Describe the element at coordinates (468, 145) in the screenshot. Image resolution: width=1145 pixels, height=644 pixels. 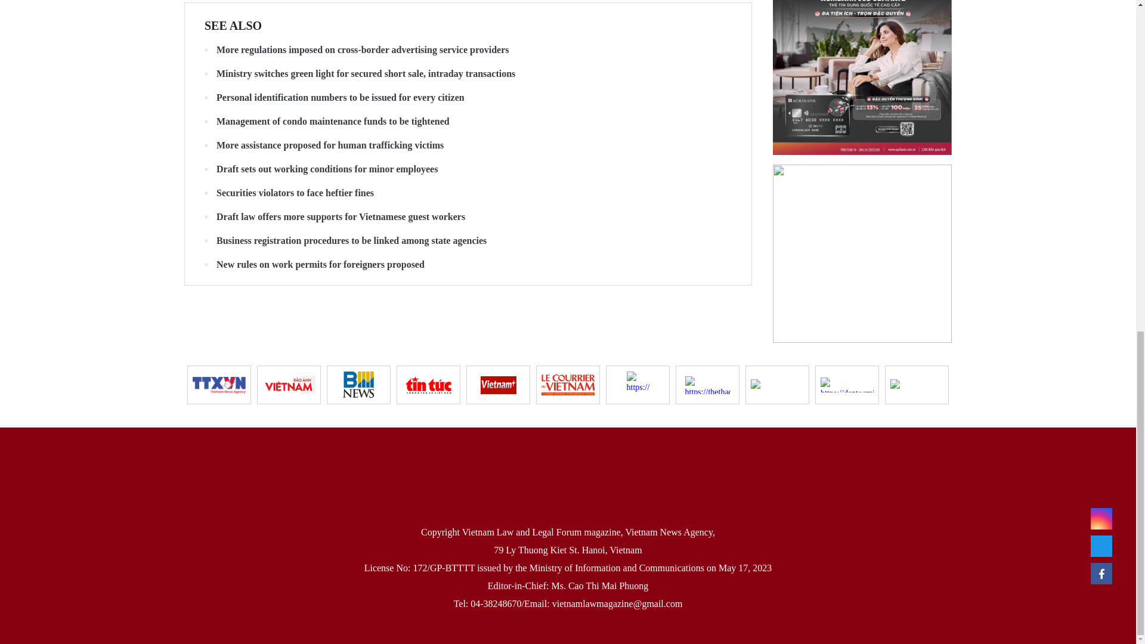
I see `More assistance proposed for human trafficking victims` at that location.